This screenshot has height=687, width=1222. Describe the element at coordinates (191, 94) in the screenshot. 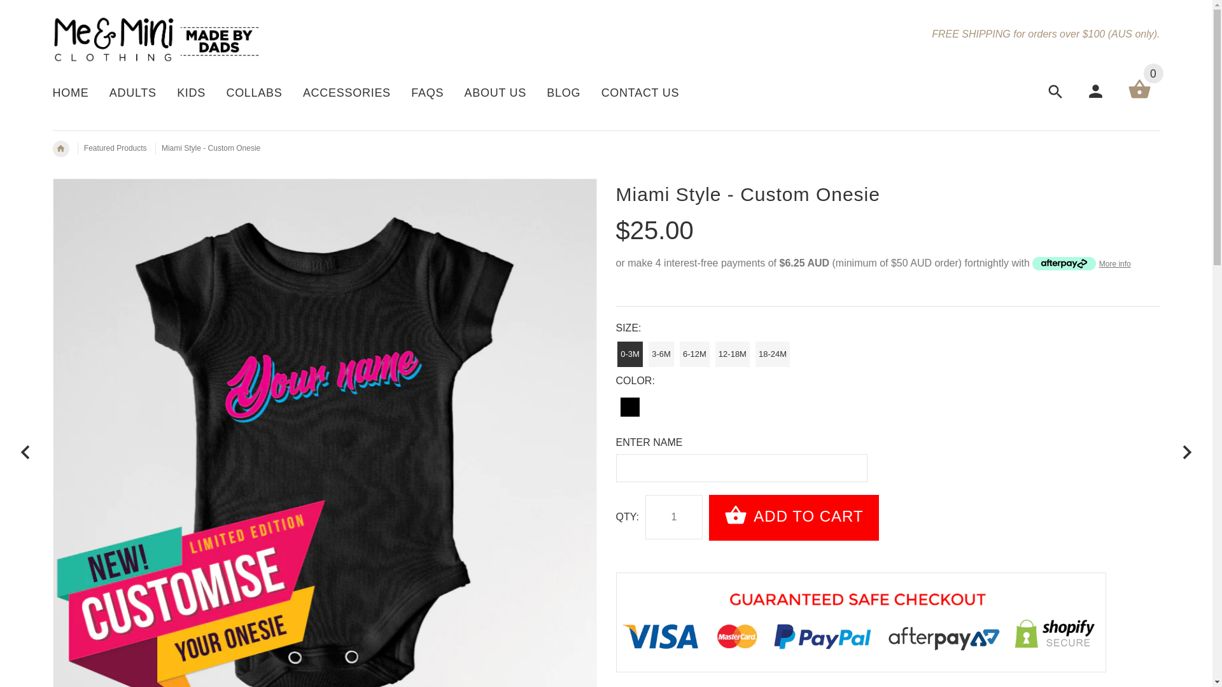

I see `KIDS` at that location.